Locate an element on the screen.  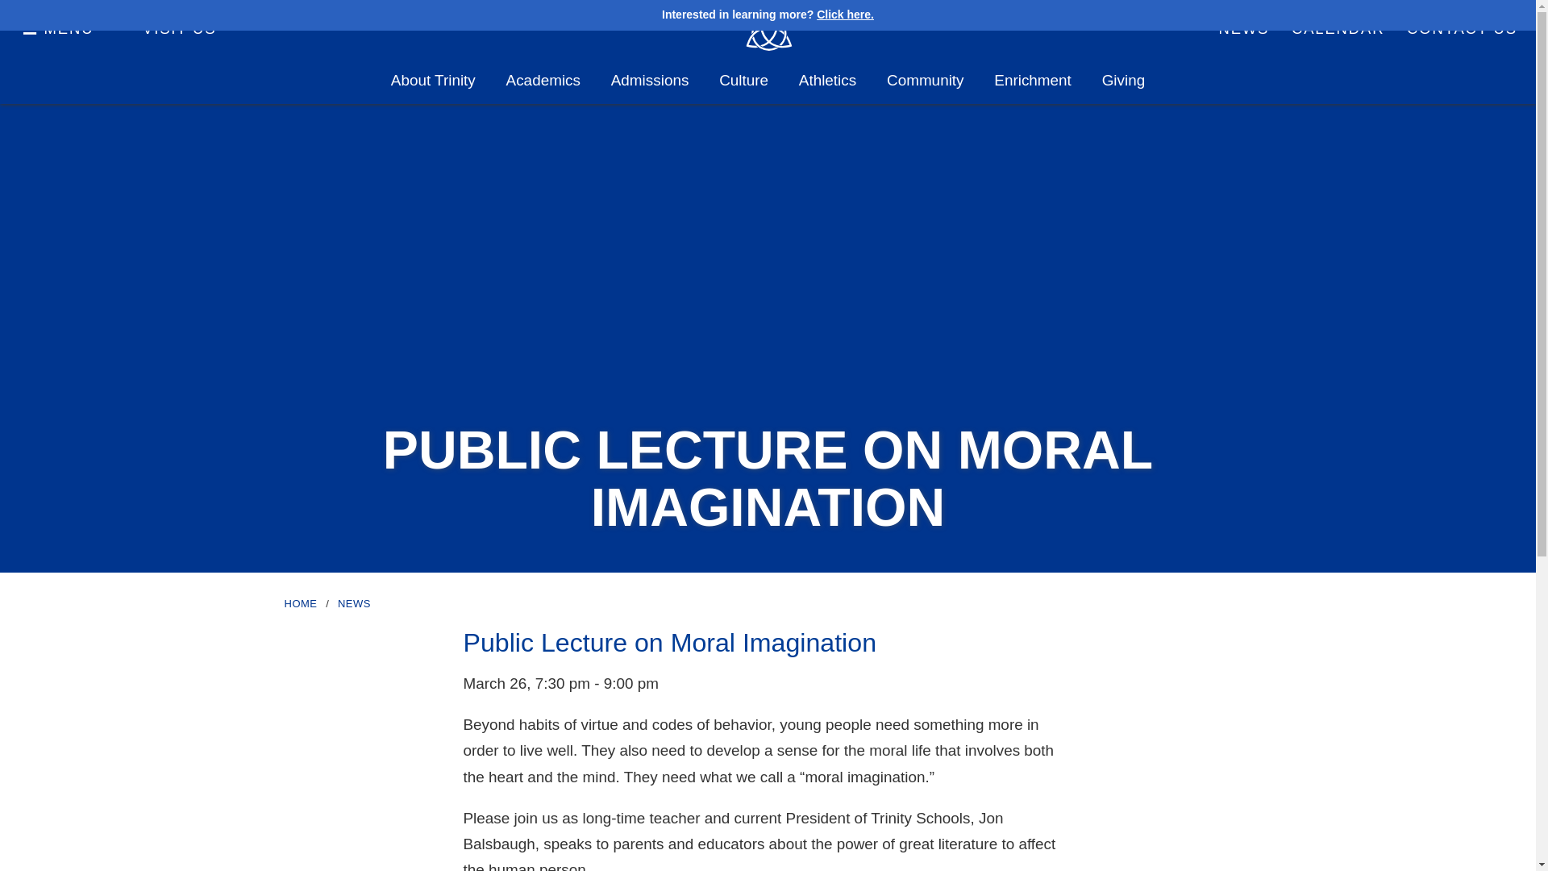
About Trinity is located at coordinates (433, 81).